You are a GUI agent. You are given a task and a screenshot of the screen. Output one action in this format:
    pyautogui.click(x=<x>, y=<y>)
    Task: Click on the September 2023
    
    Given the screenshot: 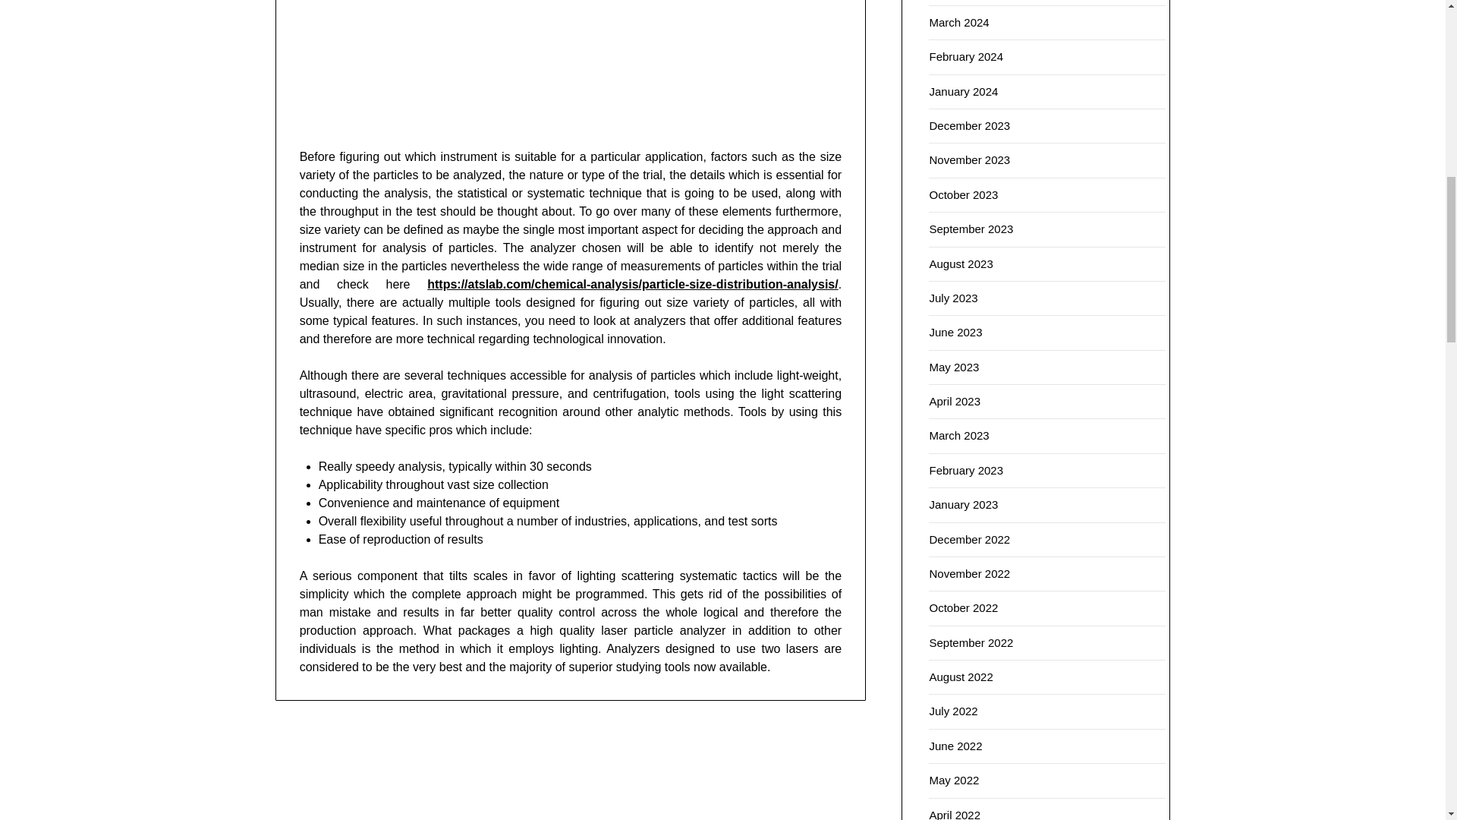 What is the action you would take?
    pyautogui.click(x=971, y=228)
    